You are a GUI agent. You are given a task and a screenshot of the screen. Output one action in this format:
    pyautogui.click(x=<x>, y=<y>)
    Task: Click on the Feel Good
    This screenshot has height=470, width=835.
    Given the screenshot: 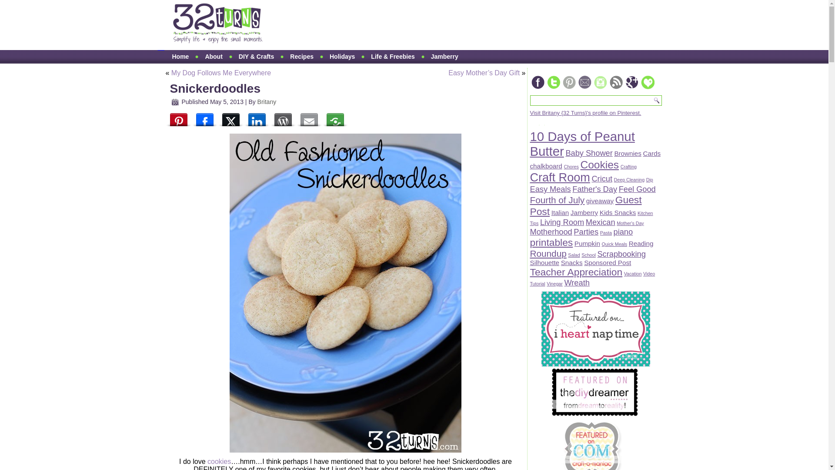 What is the action you would take?
    pyautogui.click(x=638, y=189)
    